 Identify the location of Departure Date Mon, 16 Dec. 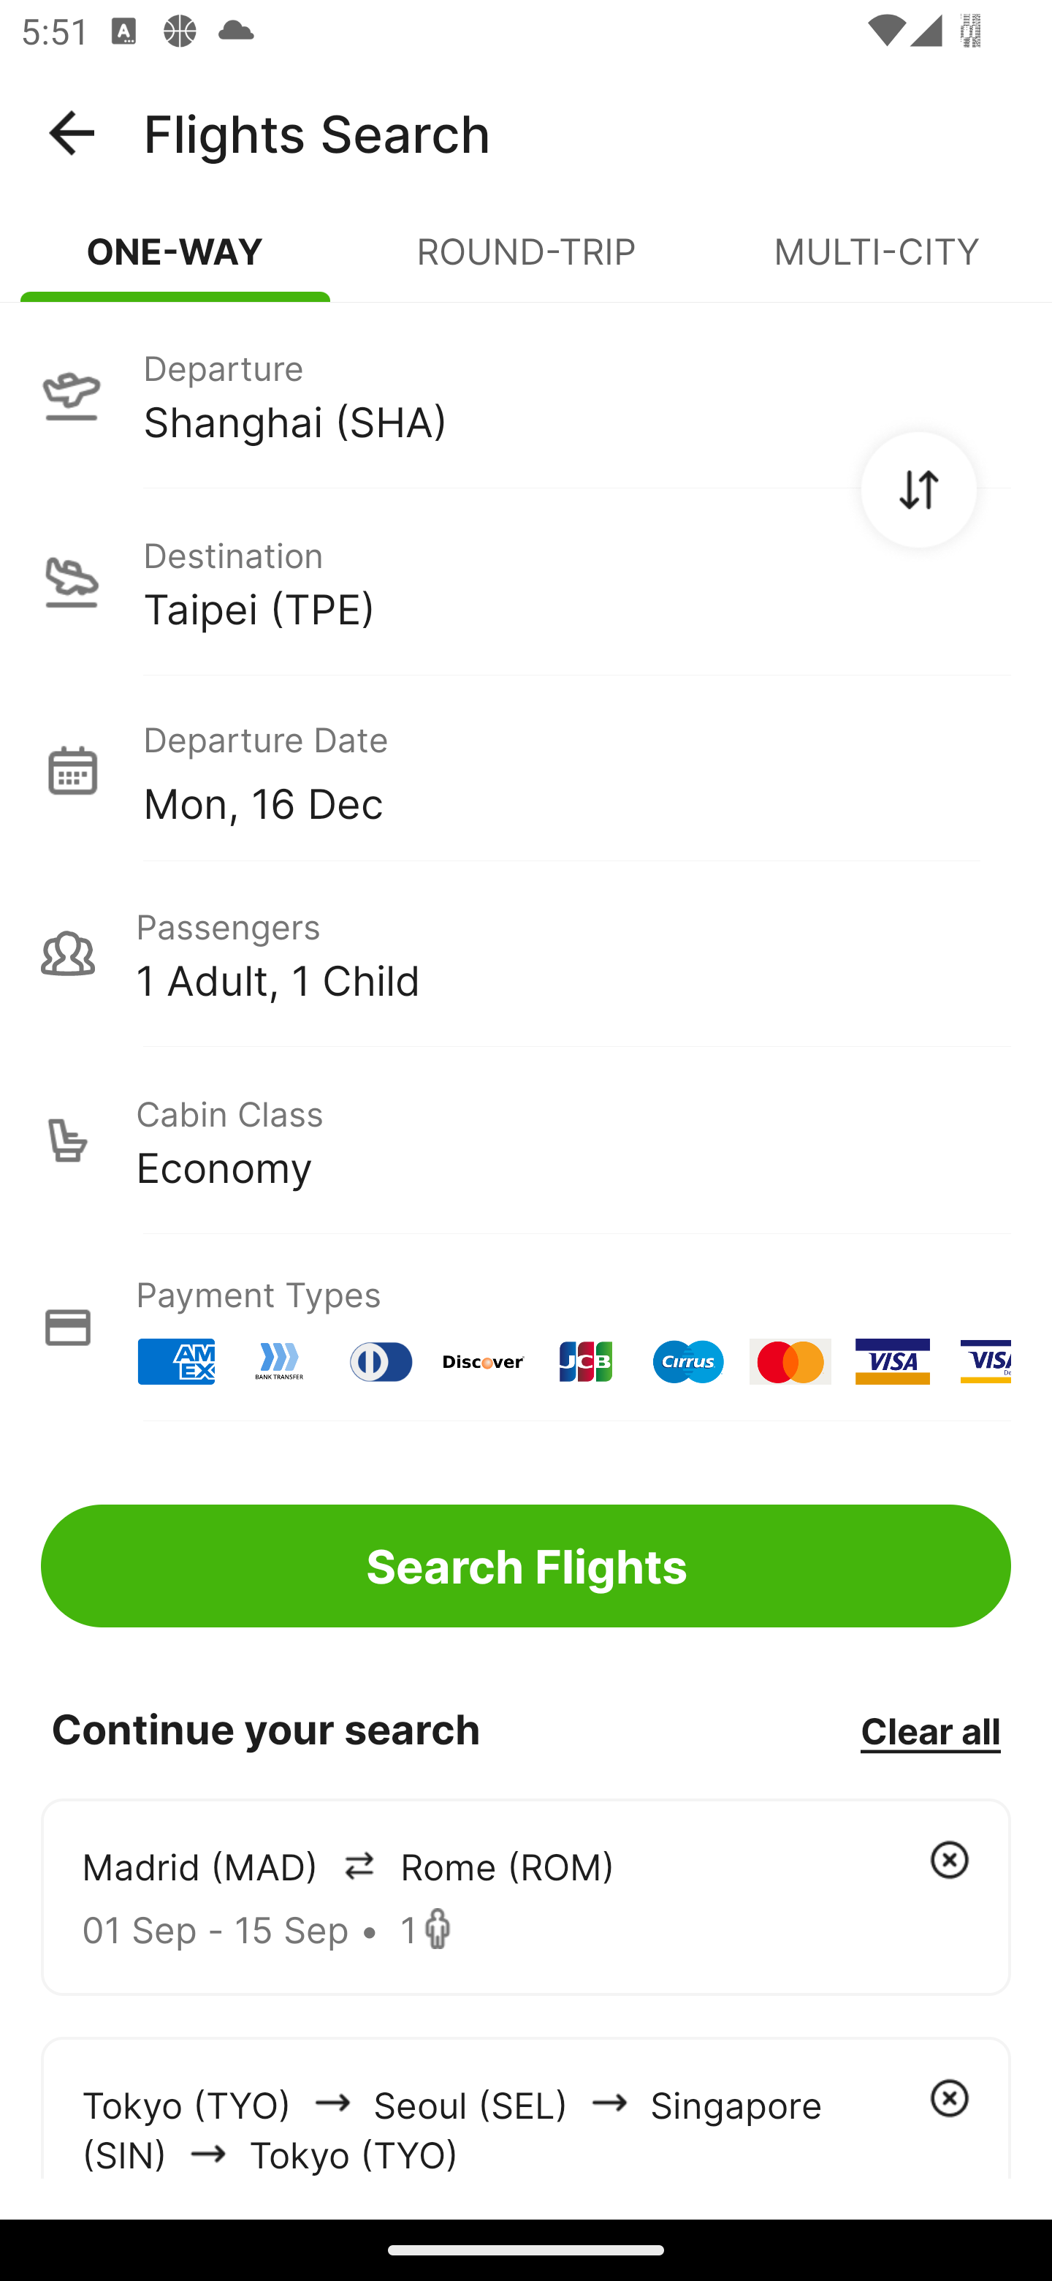
(576, 769).